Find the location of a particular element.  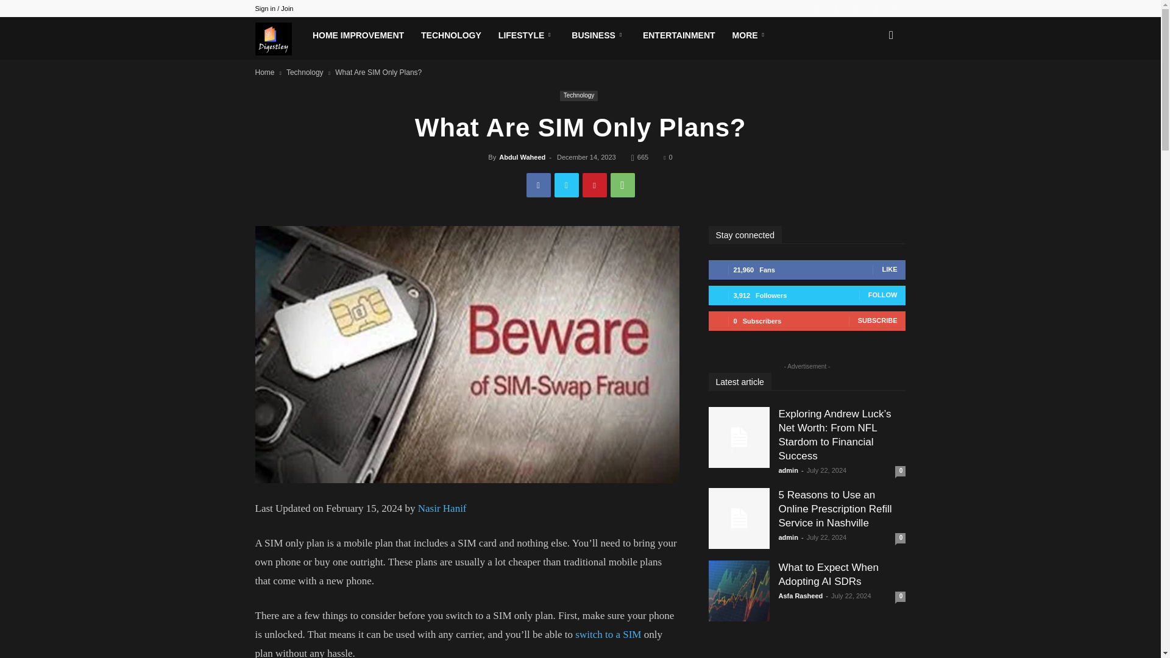

Twitter is located at coordinates (856, 9).